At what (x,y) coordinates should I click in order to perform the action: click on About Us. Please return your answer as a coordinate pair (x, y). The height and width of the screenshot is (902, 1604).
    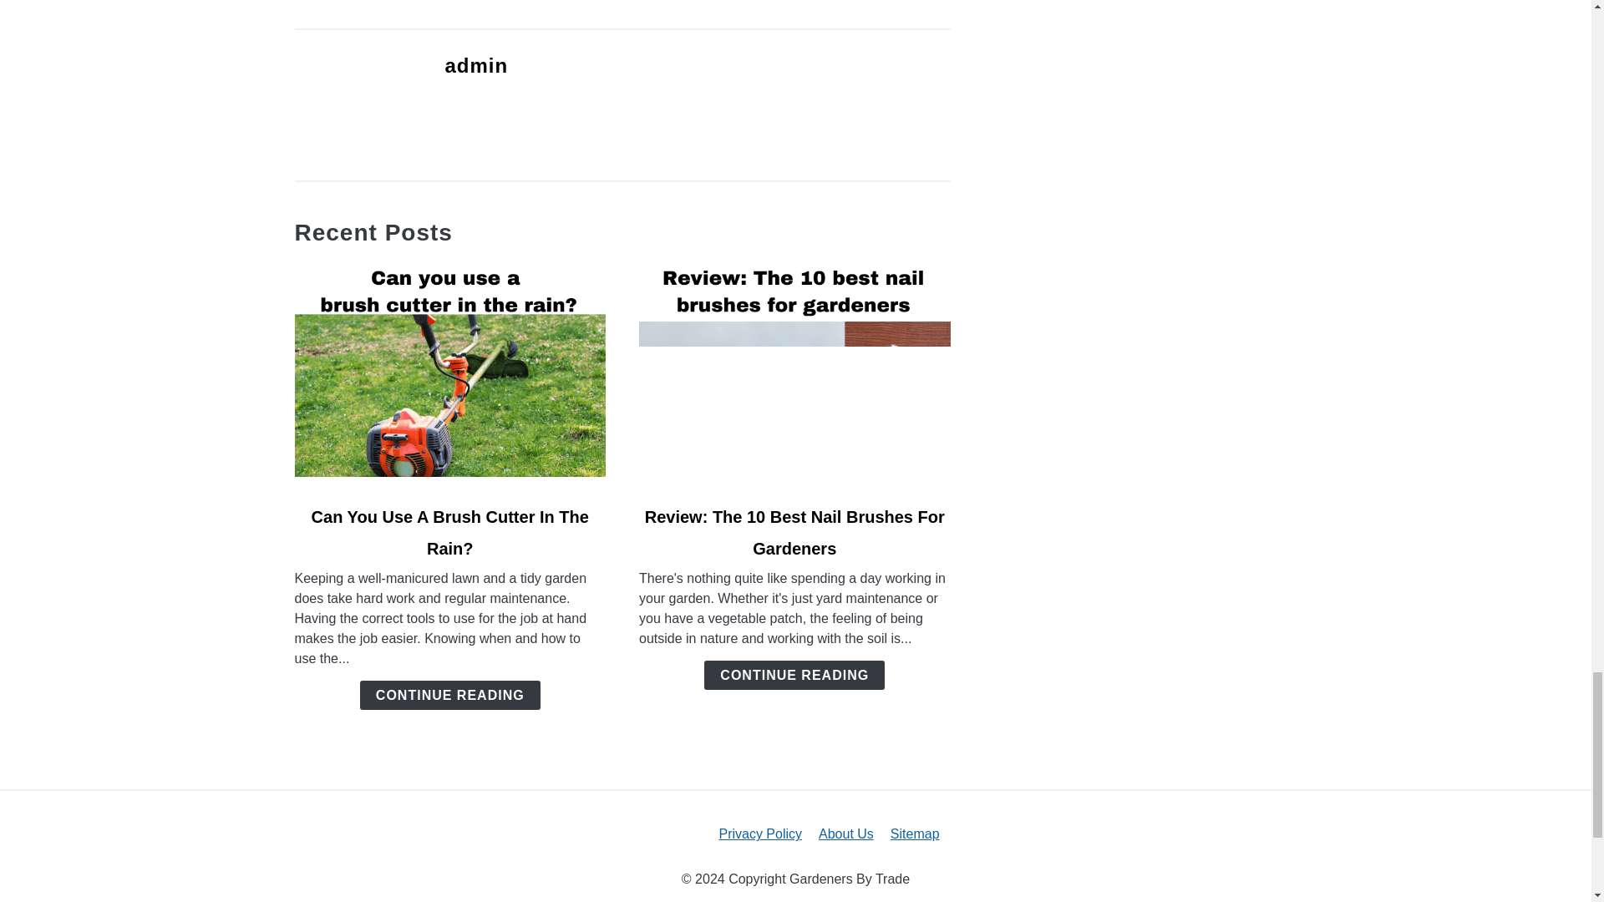
    Looking at the image, I should click on (845, 834).